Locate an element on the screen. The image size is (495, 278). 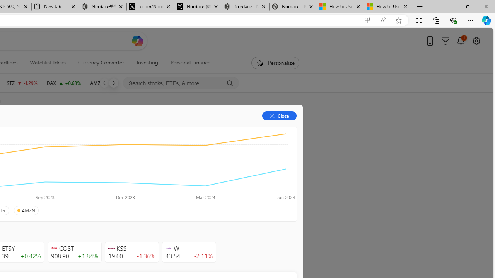
Read aloud this page (Ctrl+Shift+U) is located at coordinates (383, 20).